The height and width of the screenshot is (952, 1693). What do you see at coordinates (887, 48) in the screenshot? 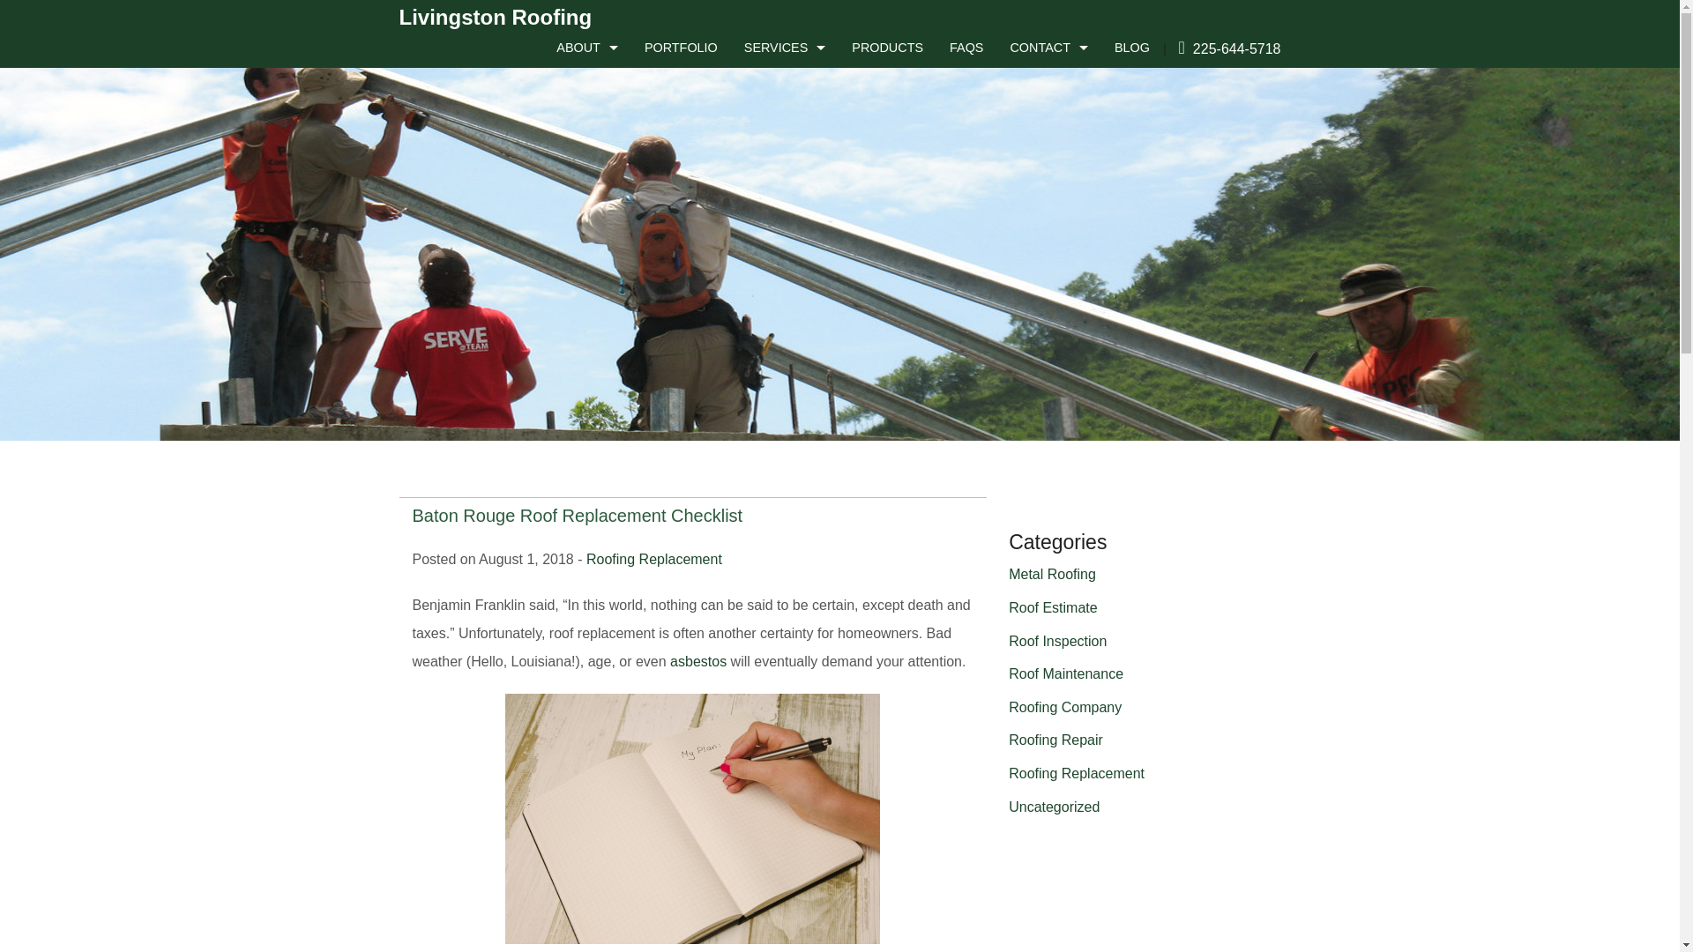
I see `PRODUCTS` at bounding box center [887, 48].